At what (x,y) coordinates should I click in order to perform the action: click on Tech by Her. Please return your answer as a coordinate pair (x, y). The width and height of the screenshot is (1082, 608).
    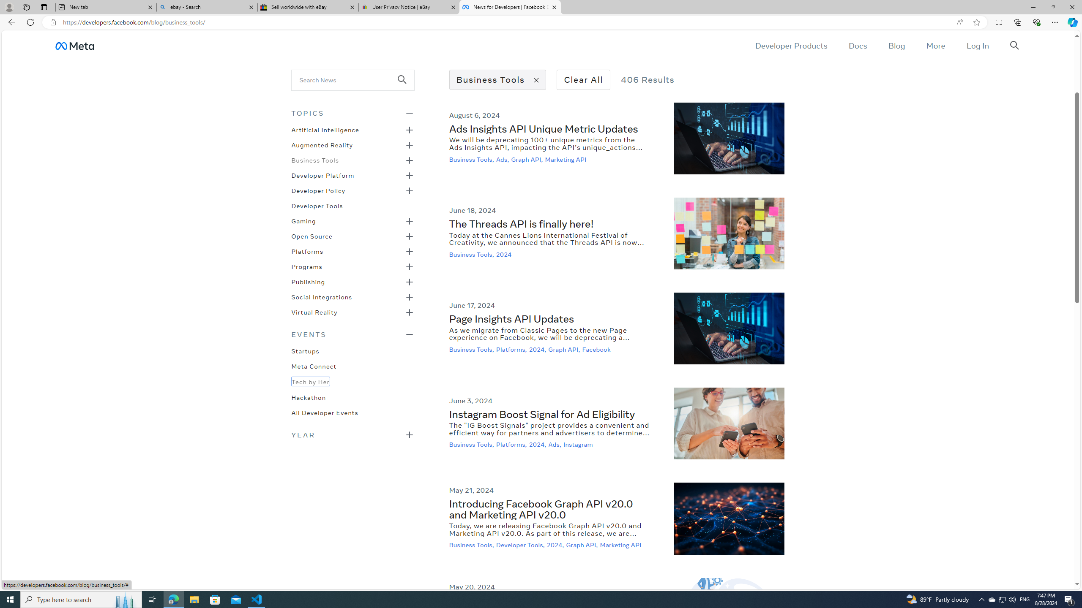
    Looking at the image, I should click on (310, 381).